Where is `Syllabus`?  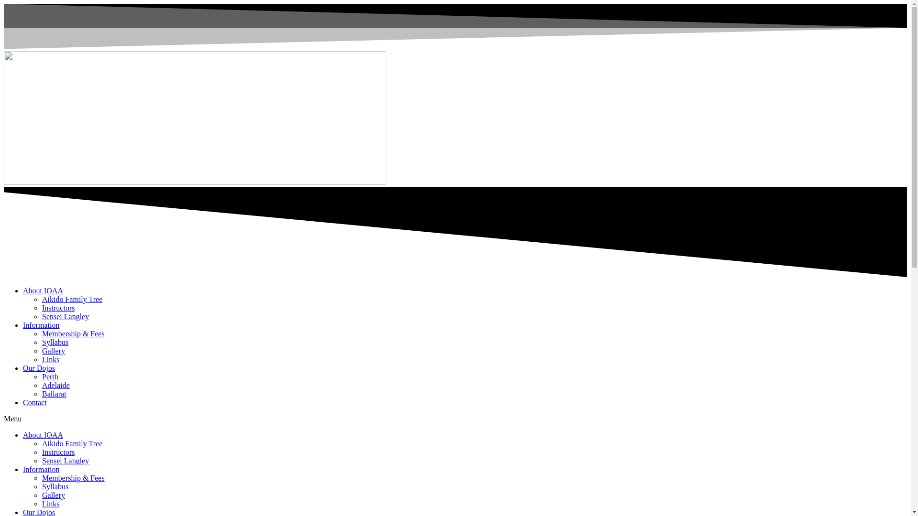 Syllabus is located at coordinates (55, 342).